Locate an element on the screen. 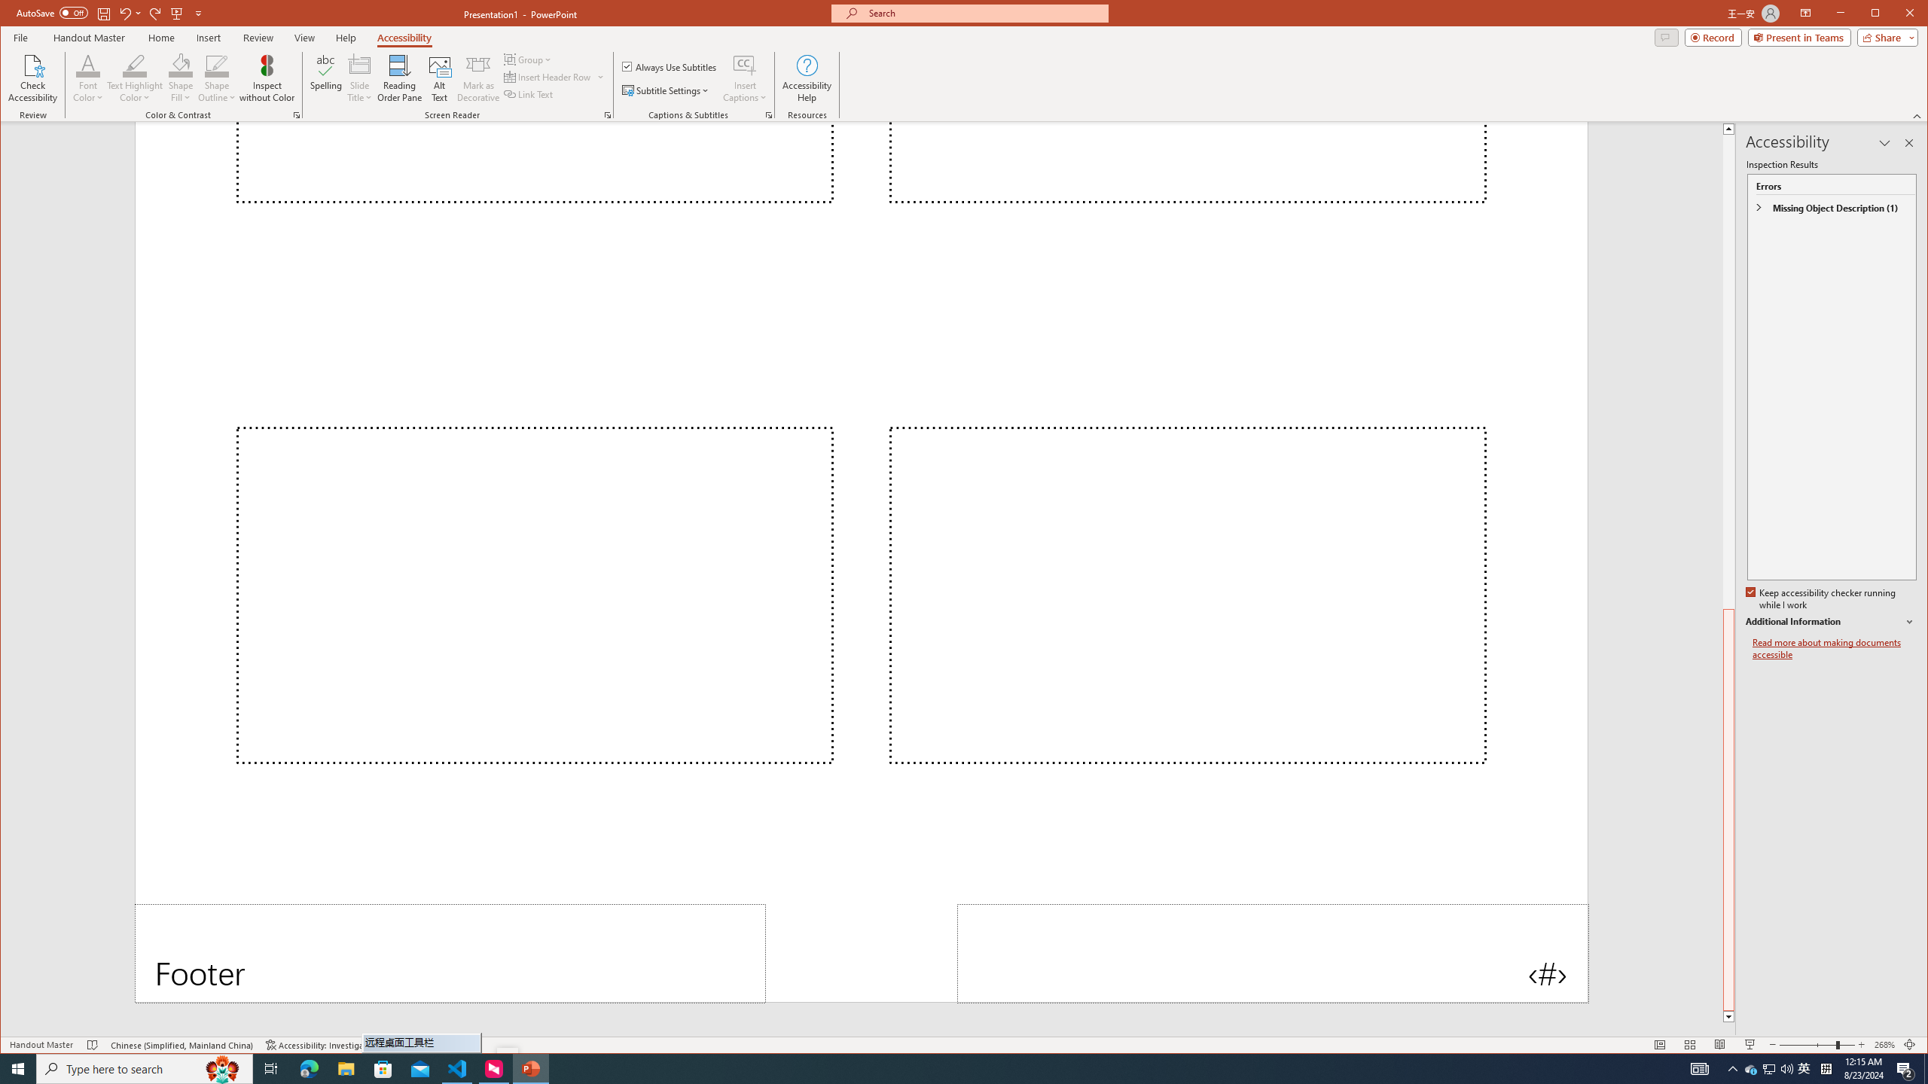 The height and width of the screenshot is (1084, 1928). Class: MsoCommandBar is located at coordinates (964, 1045).